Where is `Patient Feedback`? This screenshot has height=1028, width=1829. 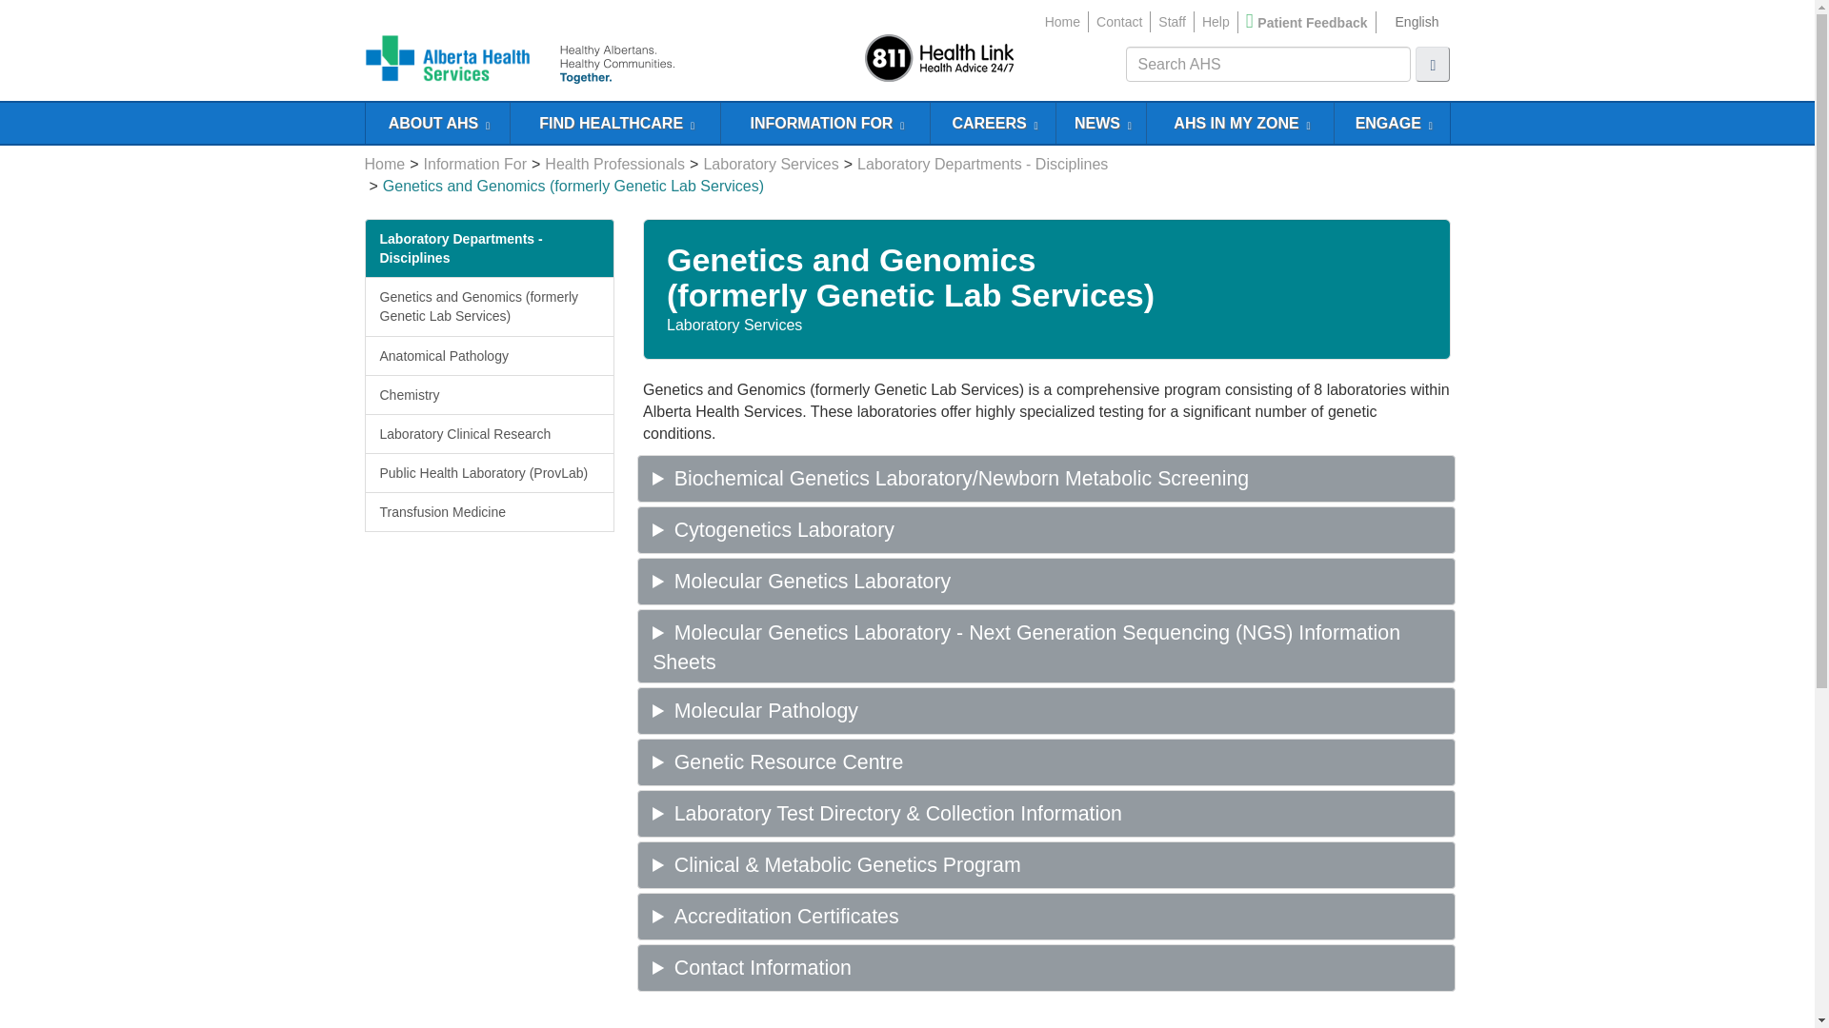 Patient Feedback is located at coordinates (1312, 23).